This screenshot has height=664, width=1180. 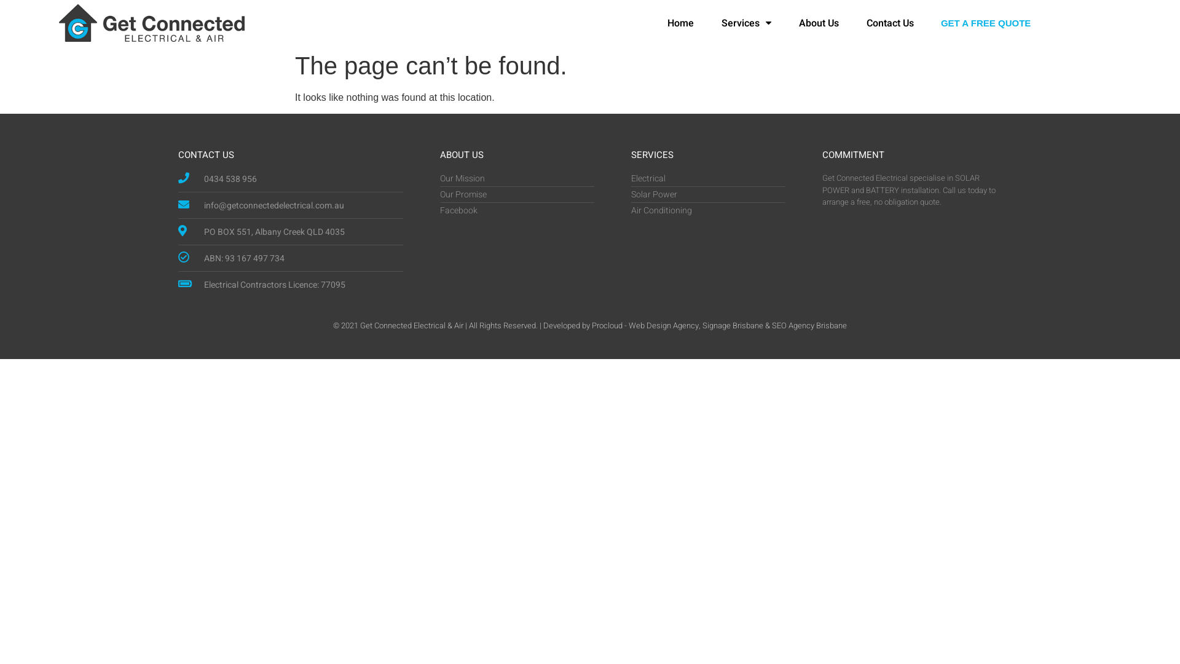 I want to click on About Us, so click(x=819, y=23).